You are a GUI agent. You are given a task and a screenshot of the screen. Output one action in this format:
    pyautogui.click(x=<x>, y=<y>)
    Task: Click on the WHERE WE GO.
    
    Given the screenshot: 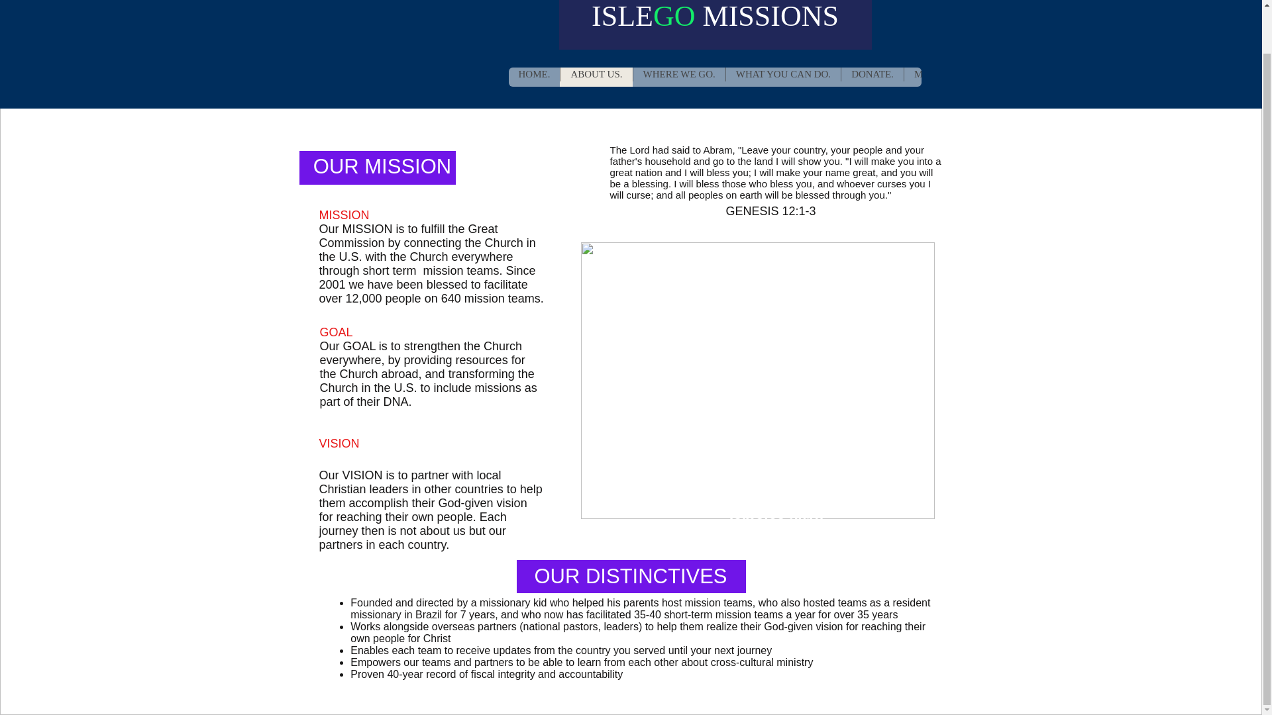 What is the action you would take?
    pyautogui.click(x=678, y=77)
    